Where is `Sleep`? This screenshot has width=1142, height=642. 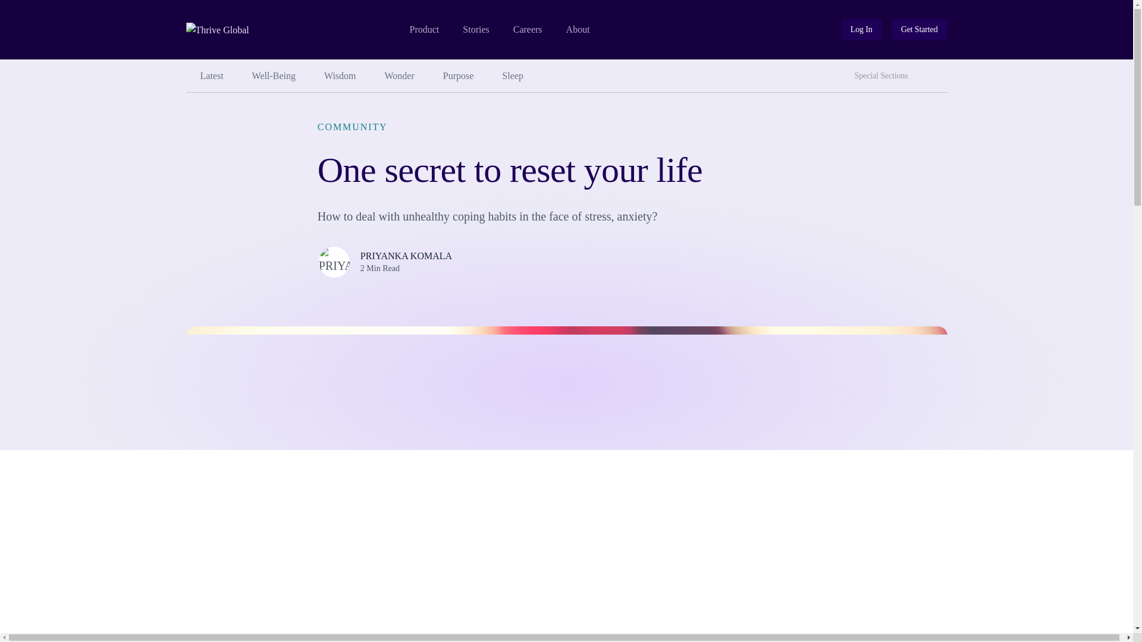
Sleep is located at coordinates (513, 76).